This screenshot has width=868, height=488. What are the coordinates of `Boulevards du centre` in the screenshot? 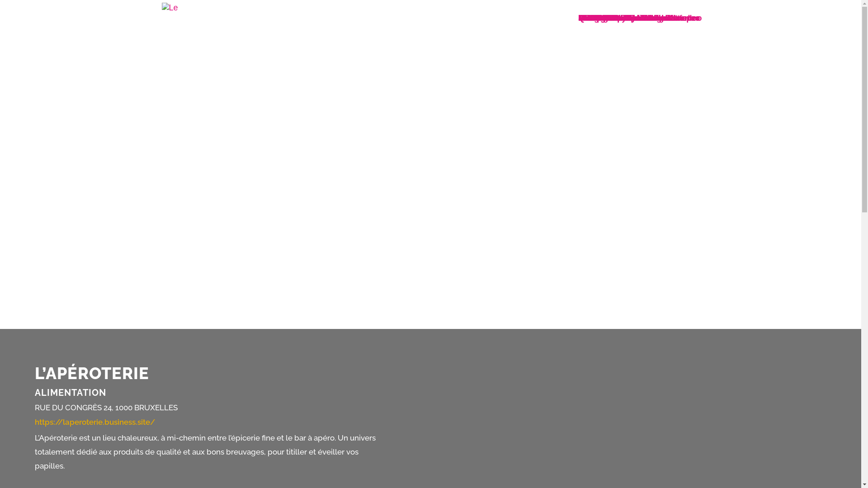 It's located at (620, 18).